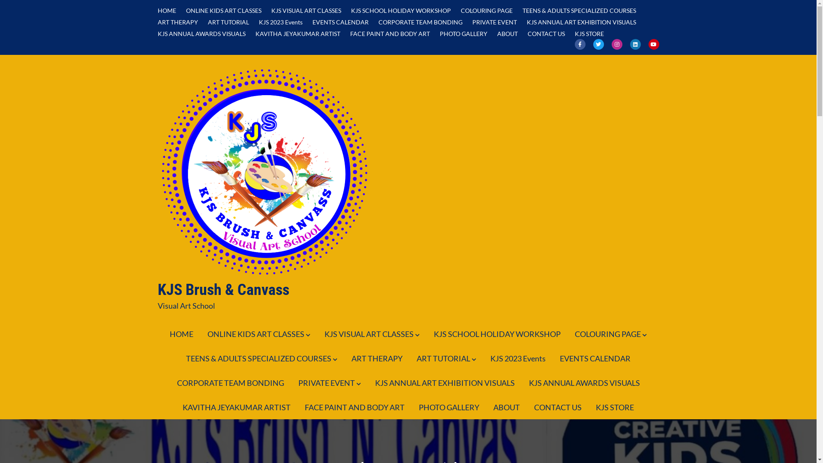 The width and height of the screenshot is (823, 463). Describe the element at coordinates (595, 358) in the screenshot. I see `EVENTS CALENDAR` at that location.